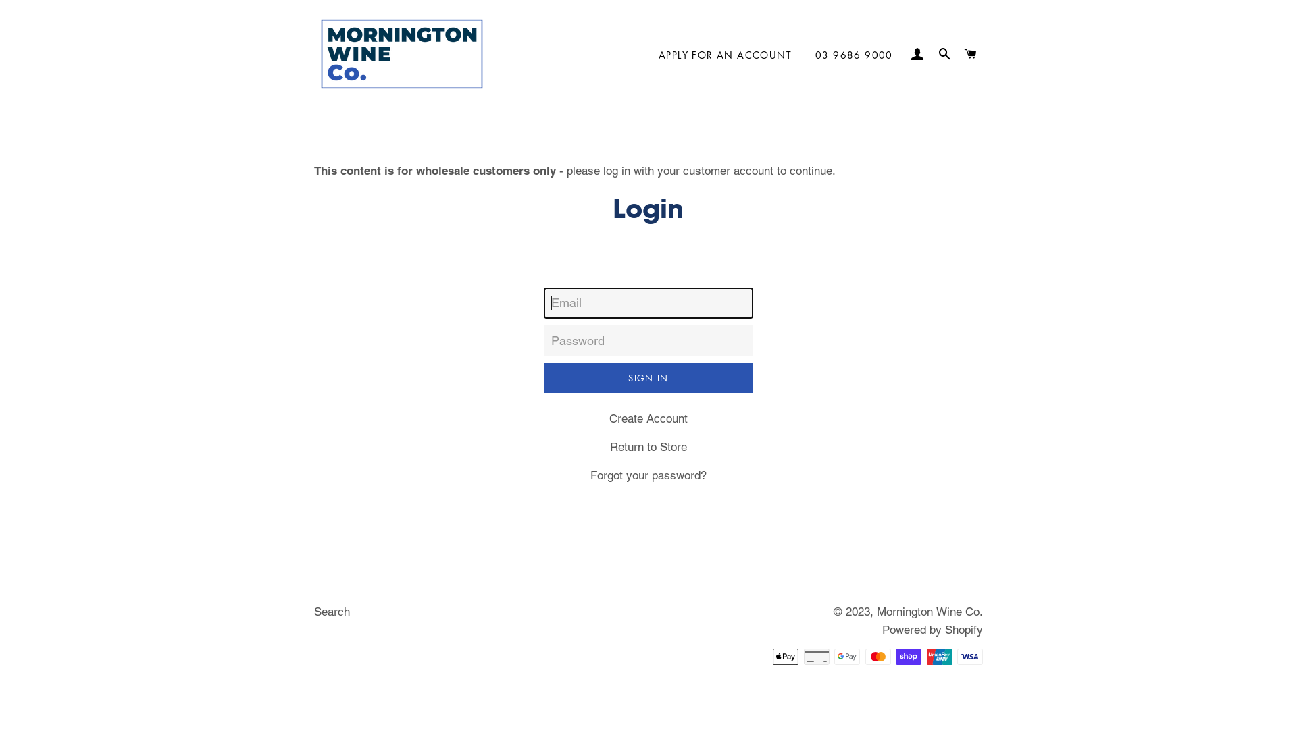 The width and height of the screenshot is (1297, 729). What do you see at coordinates (932, 630) in the screenshot?
I see `Powered by Shopify` at bounding box center [932, 630].